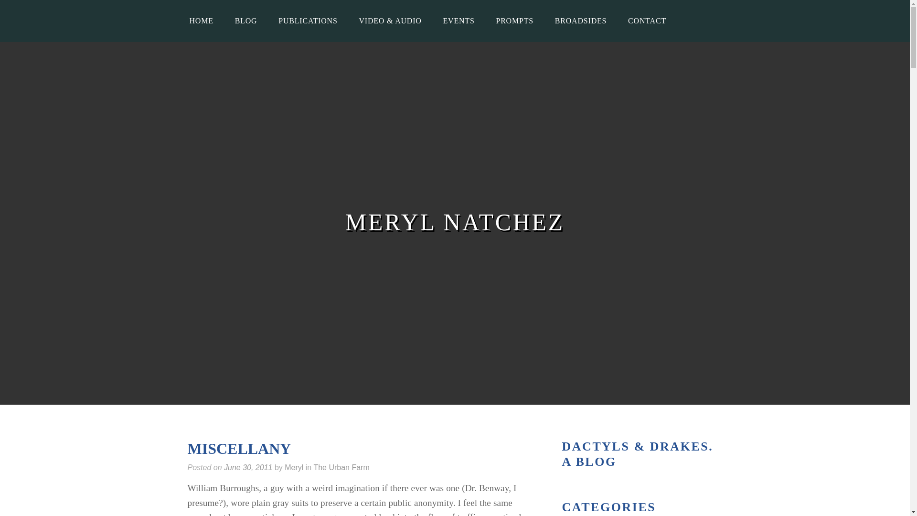  Describe the element at coordinates (514, 21) in the screenshot. I see `PROMPTS` at that location.